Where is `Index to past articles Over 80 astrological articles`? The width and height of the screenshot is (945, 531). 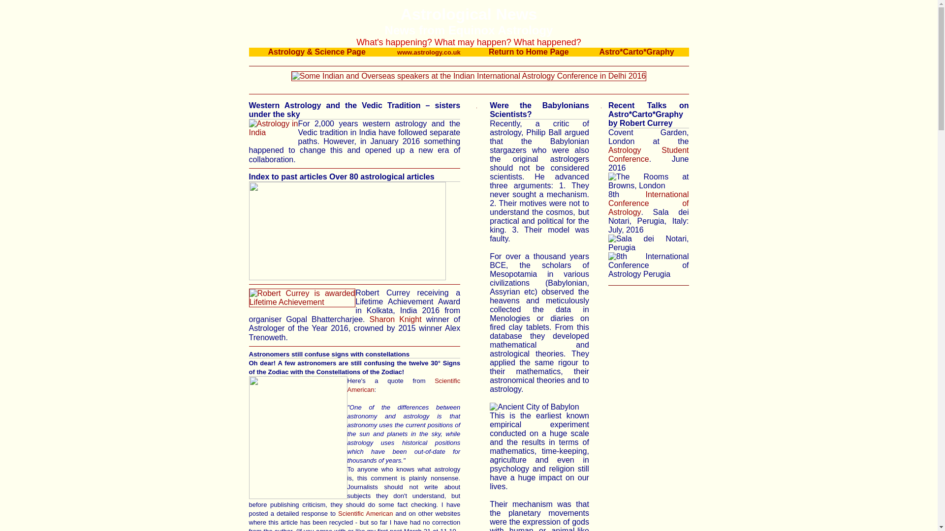
Index to past articles Over 80 astrological articles is located at coordinates (355, 181).